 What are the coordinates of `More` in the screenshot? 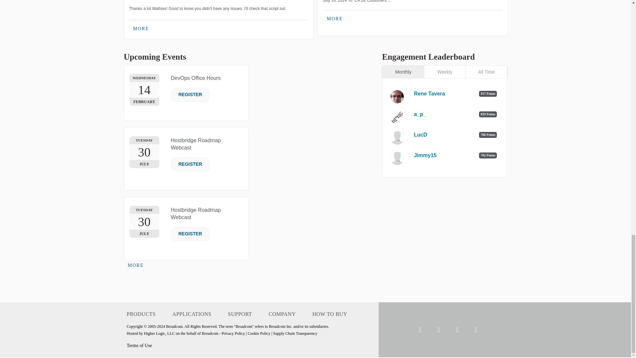 It's located at (141, 29).